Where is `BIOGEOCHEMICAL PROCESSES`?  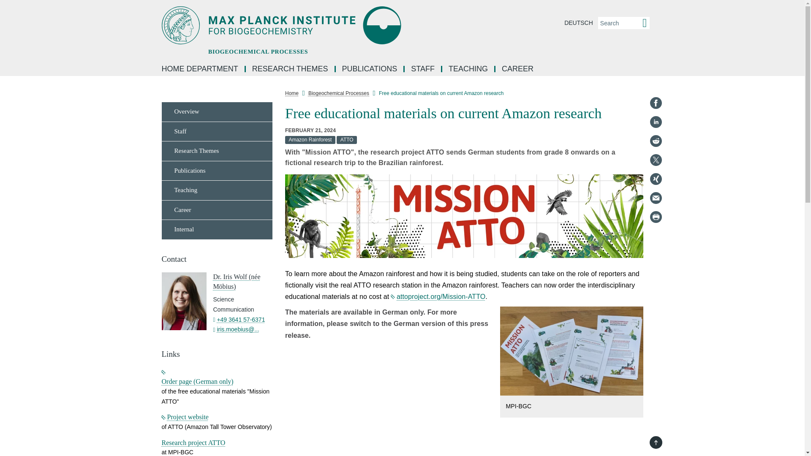 BIOGEOCHEMICAL PROCESSES is located at coordinates (320, 25).